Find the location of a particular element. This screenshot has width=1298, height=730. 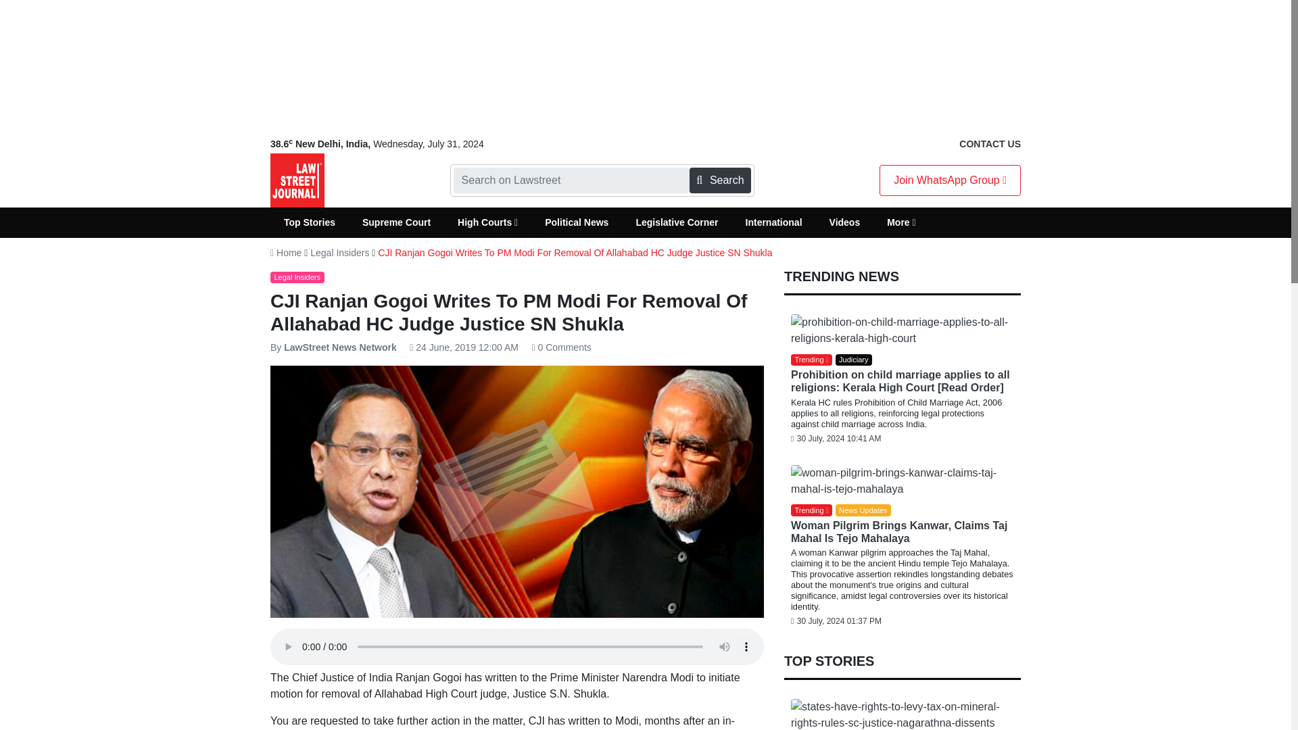

Supreme Court is located at coordinates (396, 222).